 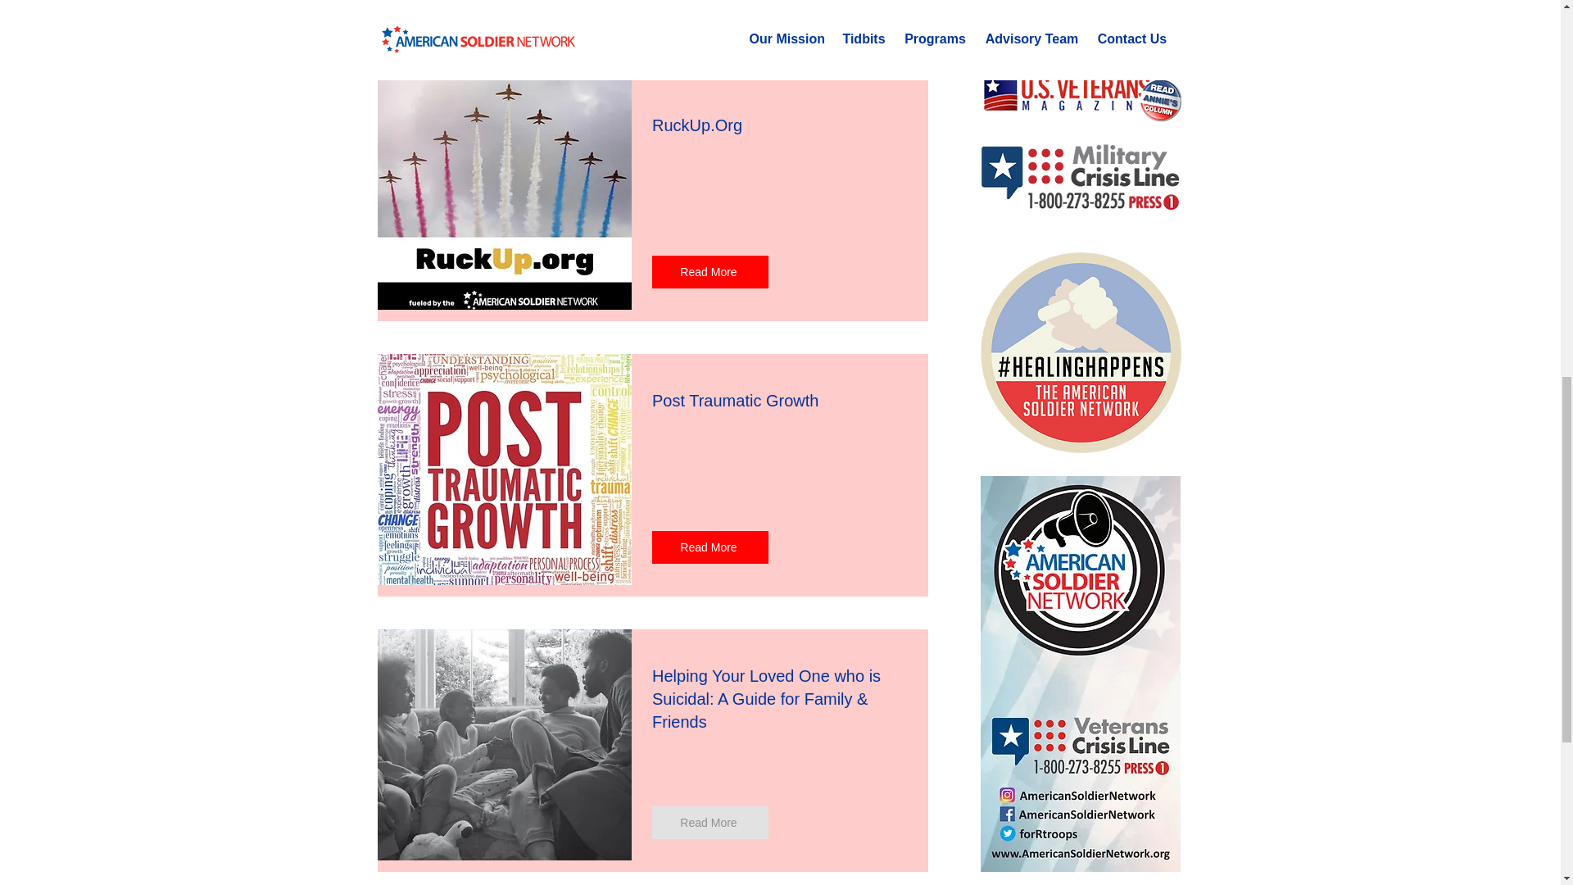 What do you see at coordinates (710, 272) in the screenshot?
I see `Read More` at bounding box center [710, 272].